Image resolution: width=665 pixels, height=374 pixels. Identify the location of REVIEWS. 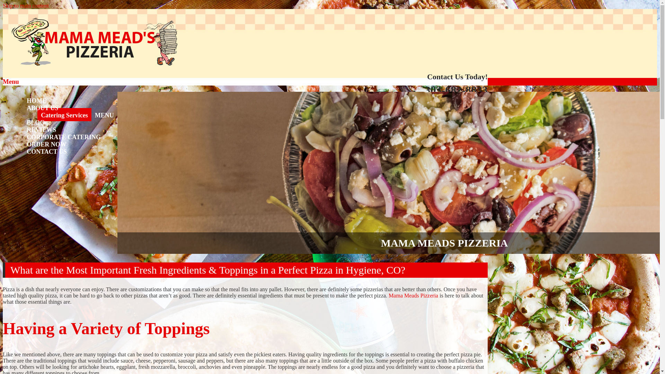
(42, 129).